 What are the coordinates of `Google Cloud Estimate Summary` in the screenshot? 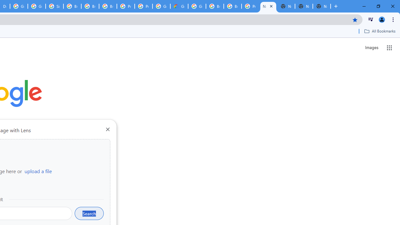 It's located at (179, 6).